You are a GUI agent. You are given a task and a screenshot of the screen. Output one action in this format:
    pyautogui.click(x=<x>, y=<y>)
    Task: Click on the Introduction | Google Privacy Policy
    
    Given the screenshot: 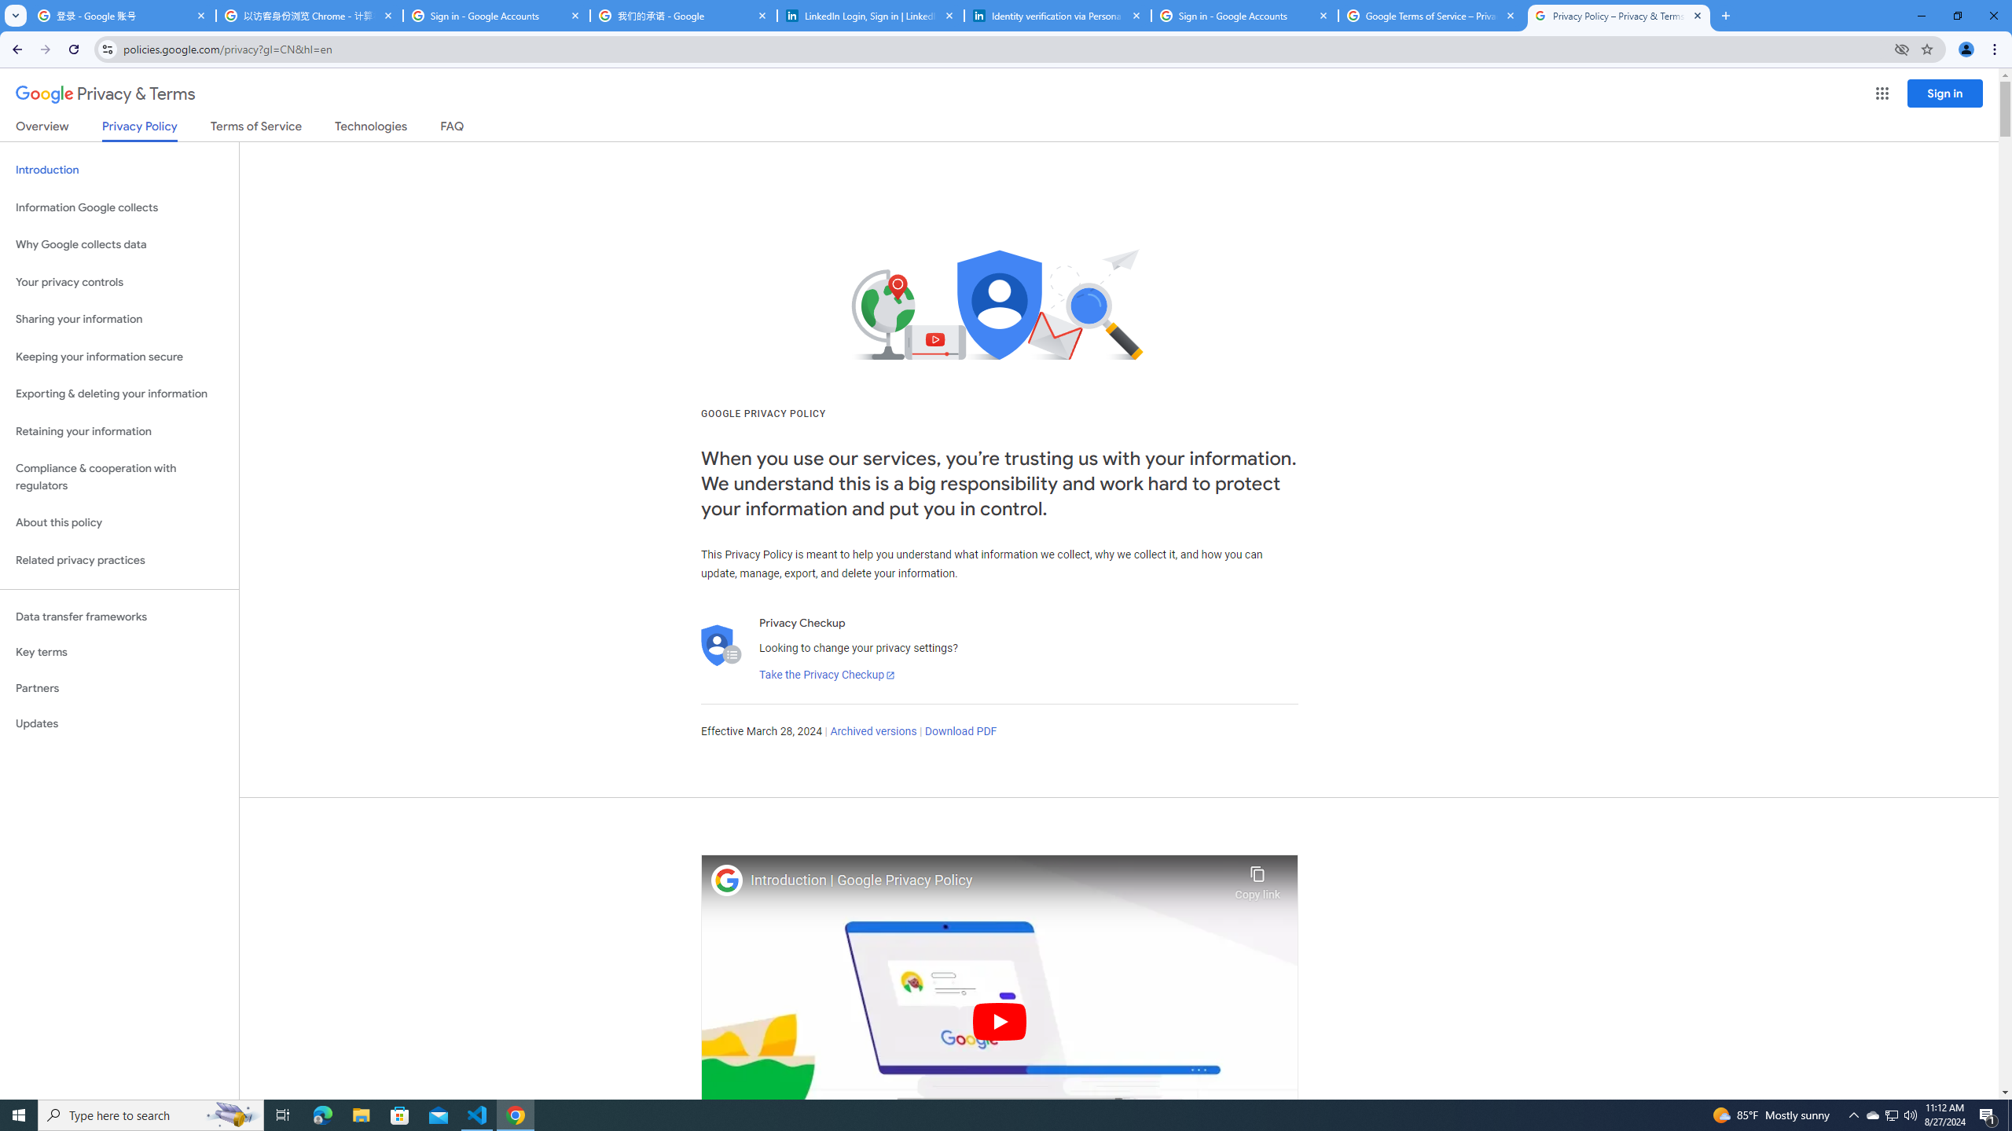 What is the action you would take?
    pyautogui.click(x=989, y=880)
    